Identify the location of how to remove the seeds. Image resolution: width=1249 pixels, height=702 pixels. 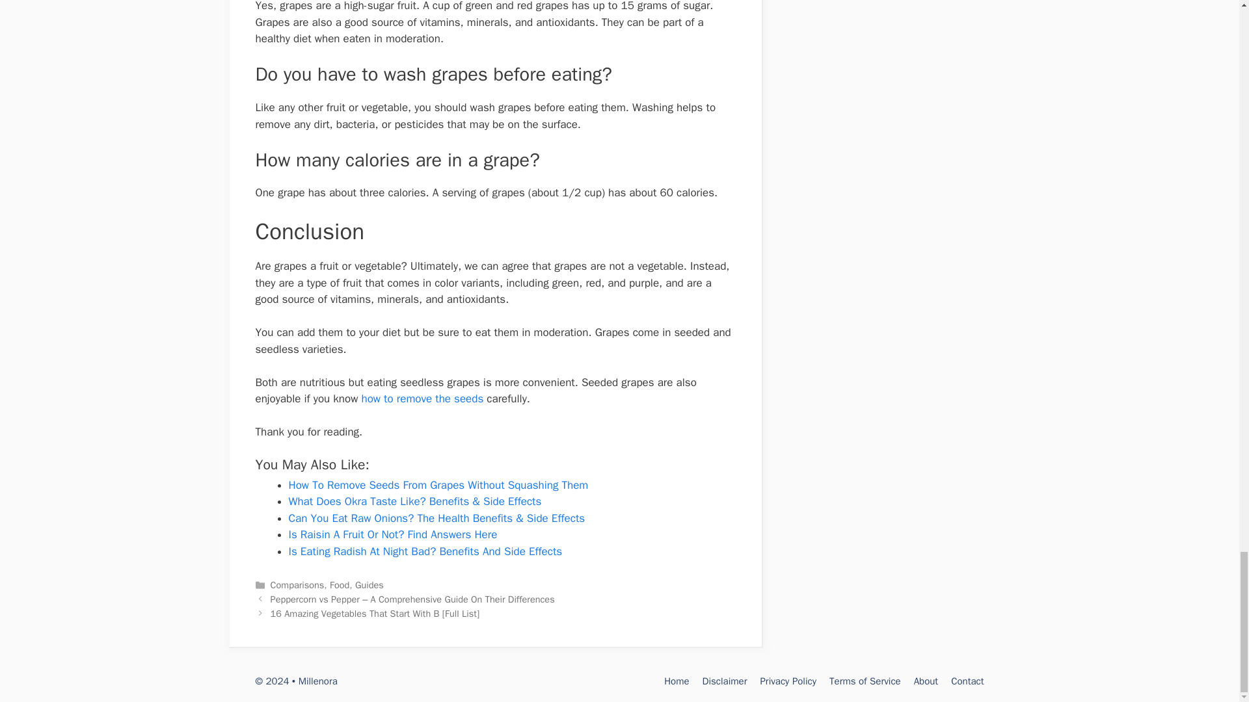
(422, 398).